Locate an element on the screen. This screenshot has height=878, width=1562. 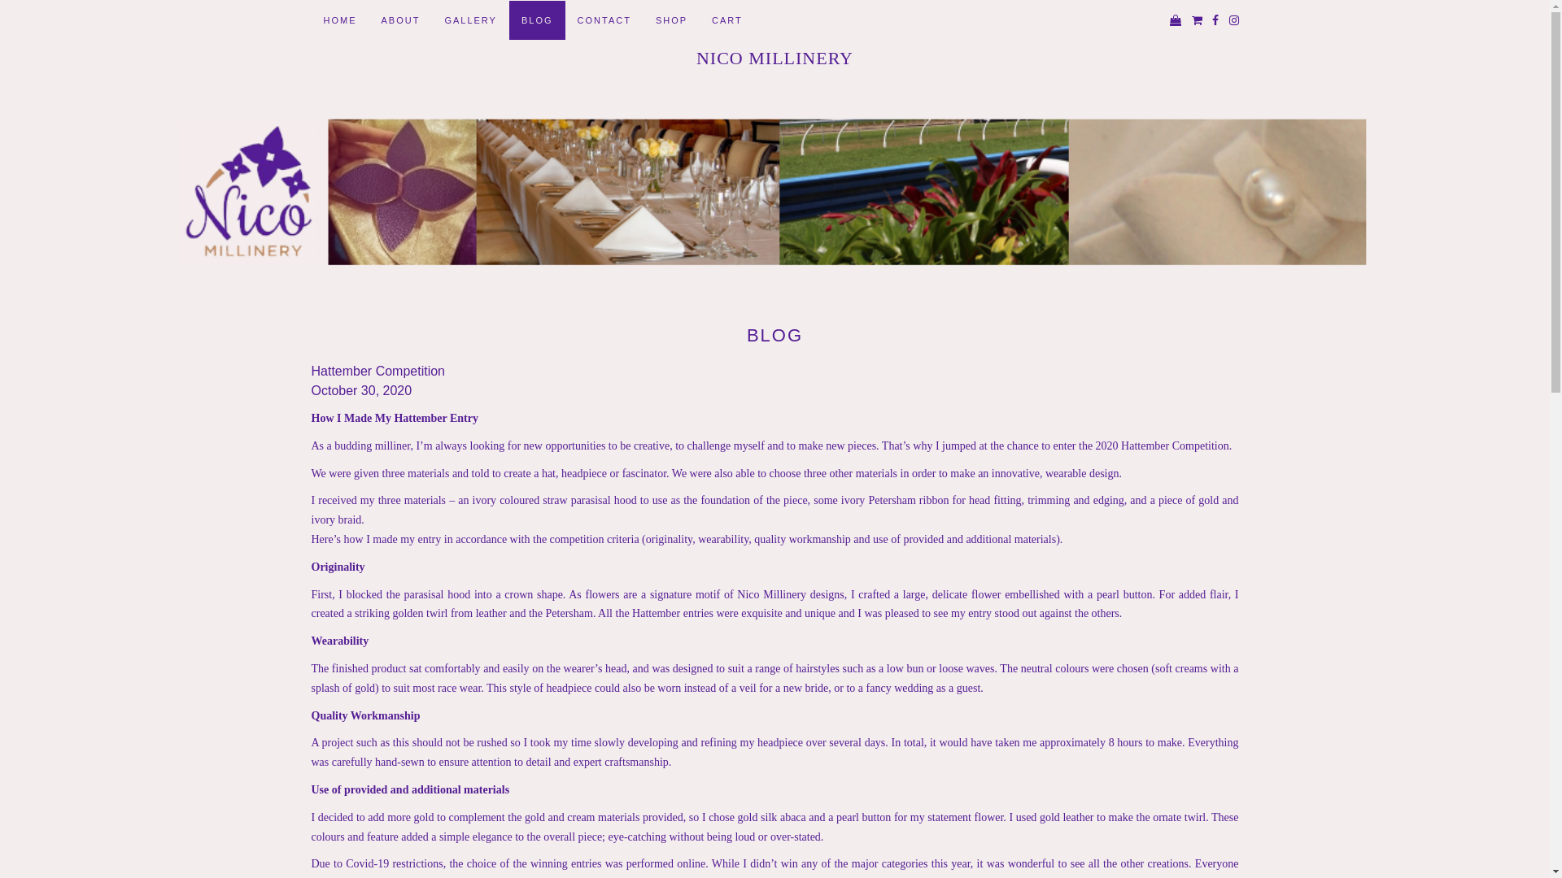
HOME is located at coordinates (340, 20).